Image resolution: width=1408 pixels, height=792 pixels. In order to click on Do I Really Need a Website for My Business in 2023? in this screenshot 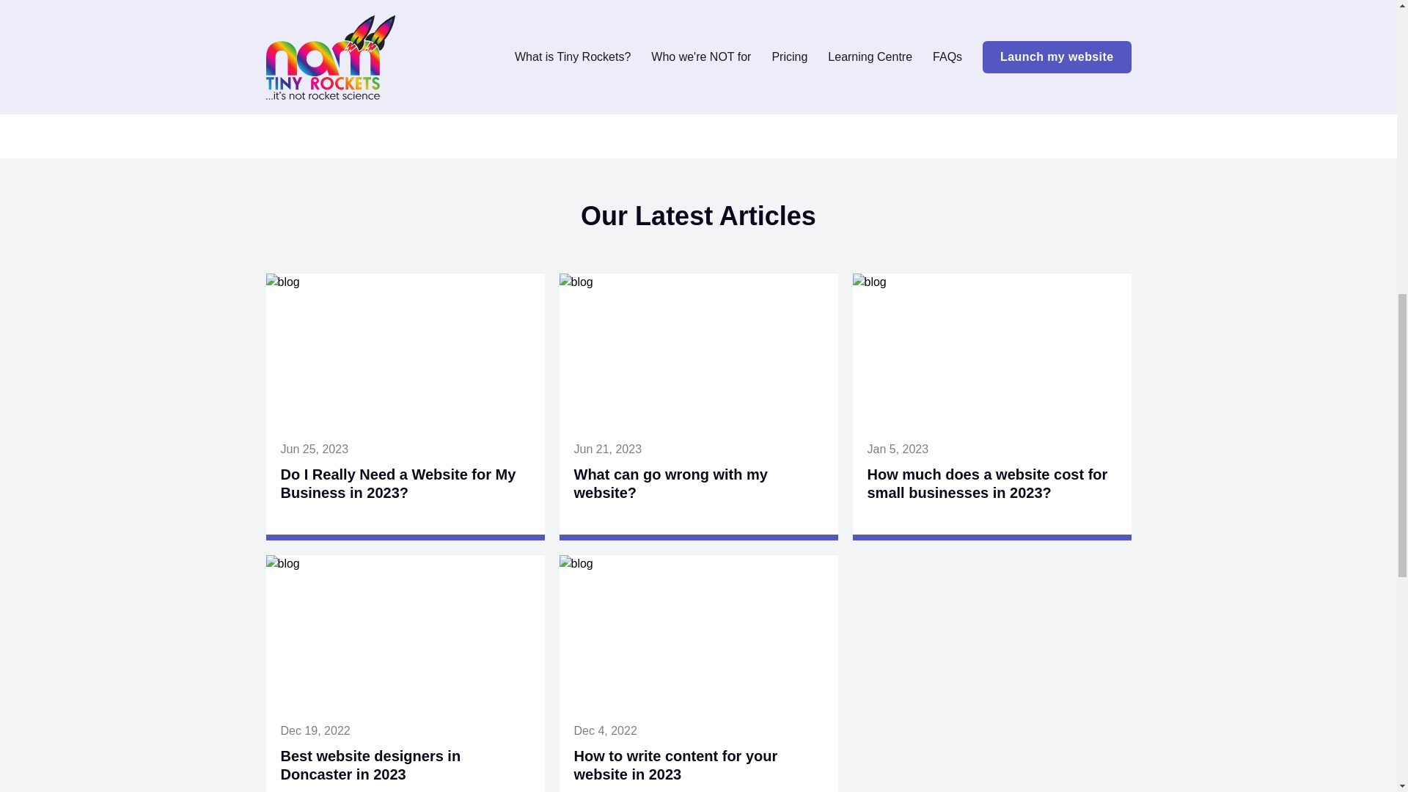, I will do `click(397, 483)`.